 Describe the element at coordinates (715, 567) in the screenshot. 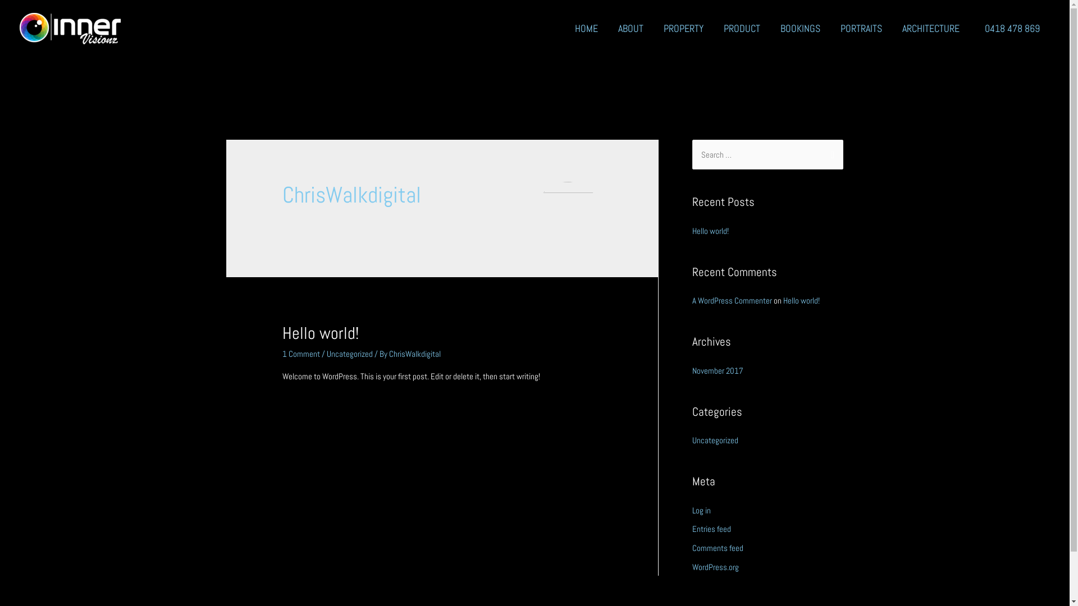

I see `WordPress.org` at that location.